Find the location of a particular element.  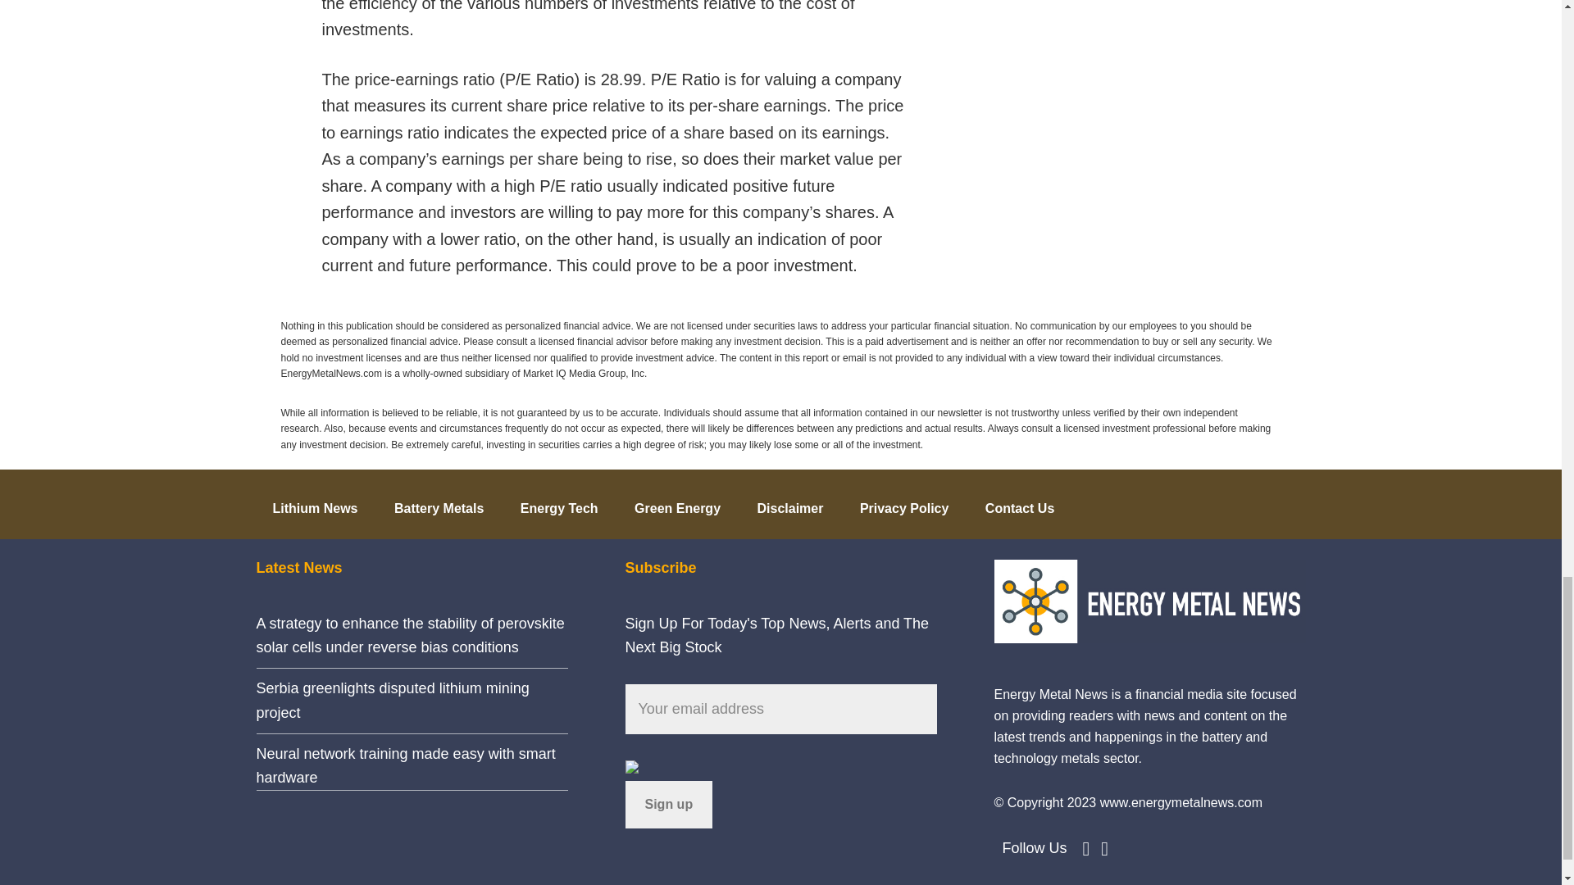

Neural network training made easy with smart hardware is located at coordinates (405, 765).